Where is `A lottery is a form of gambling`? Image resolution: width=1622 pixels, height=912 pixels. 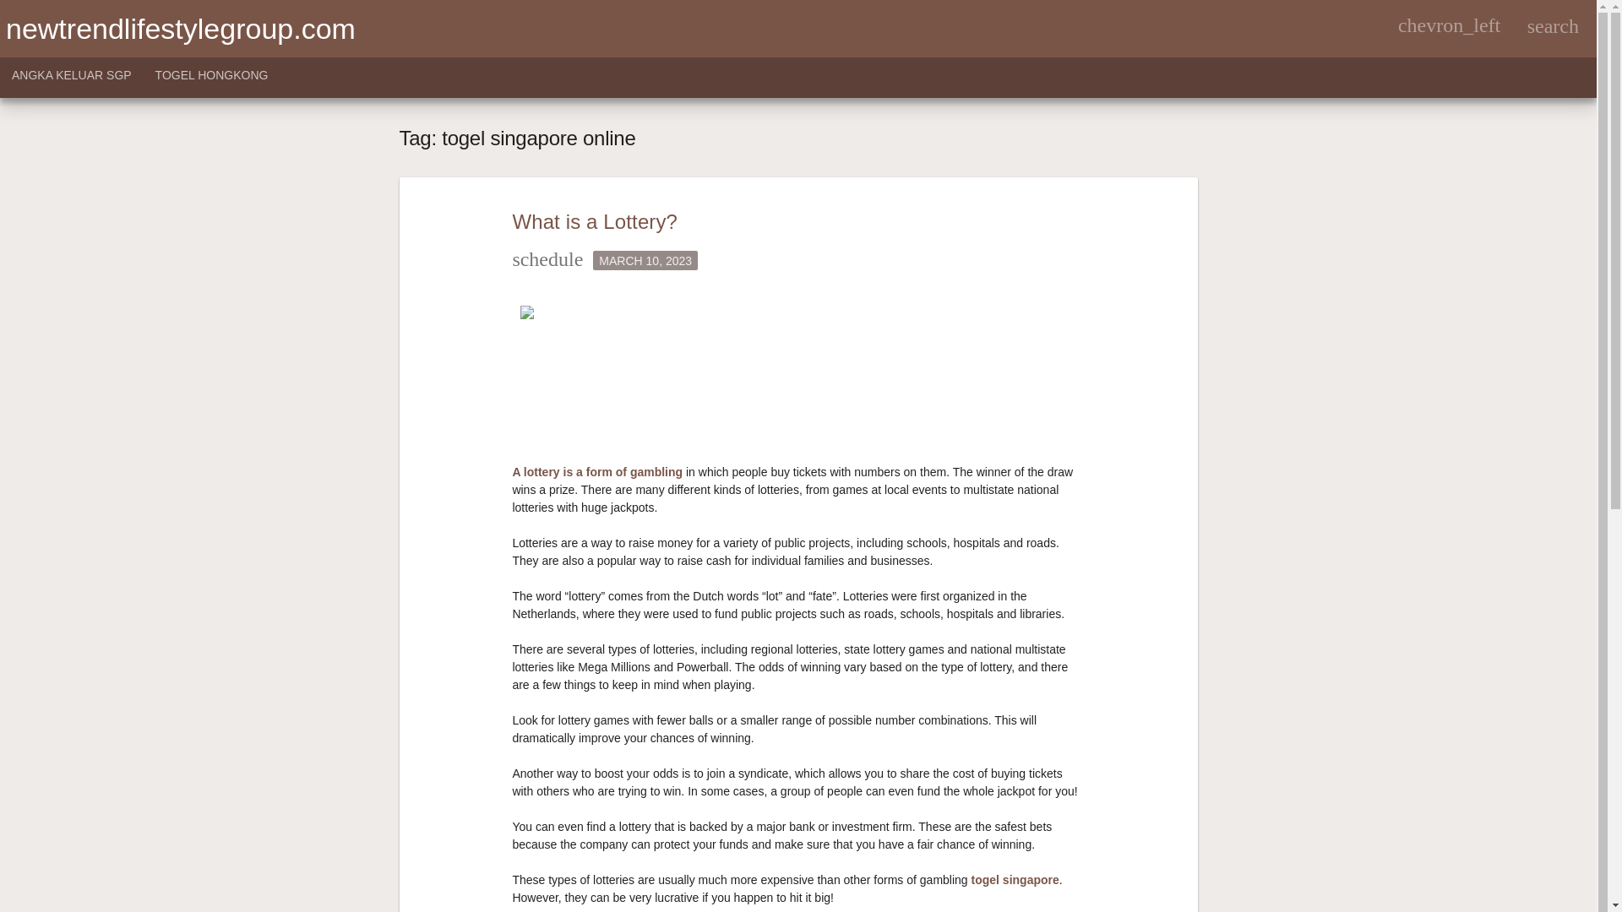
A lottery is a form of gambling is located at coordinates (597, 471).